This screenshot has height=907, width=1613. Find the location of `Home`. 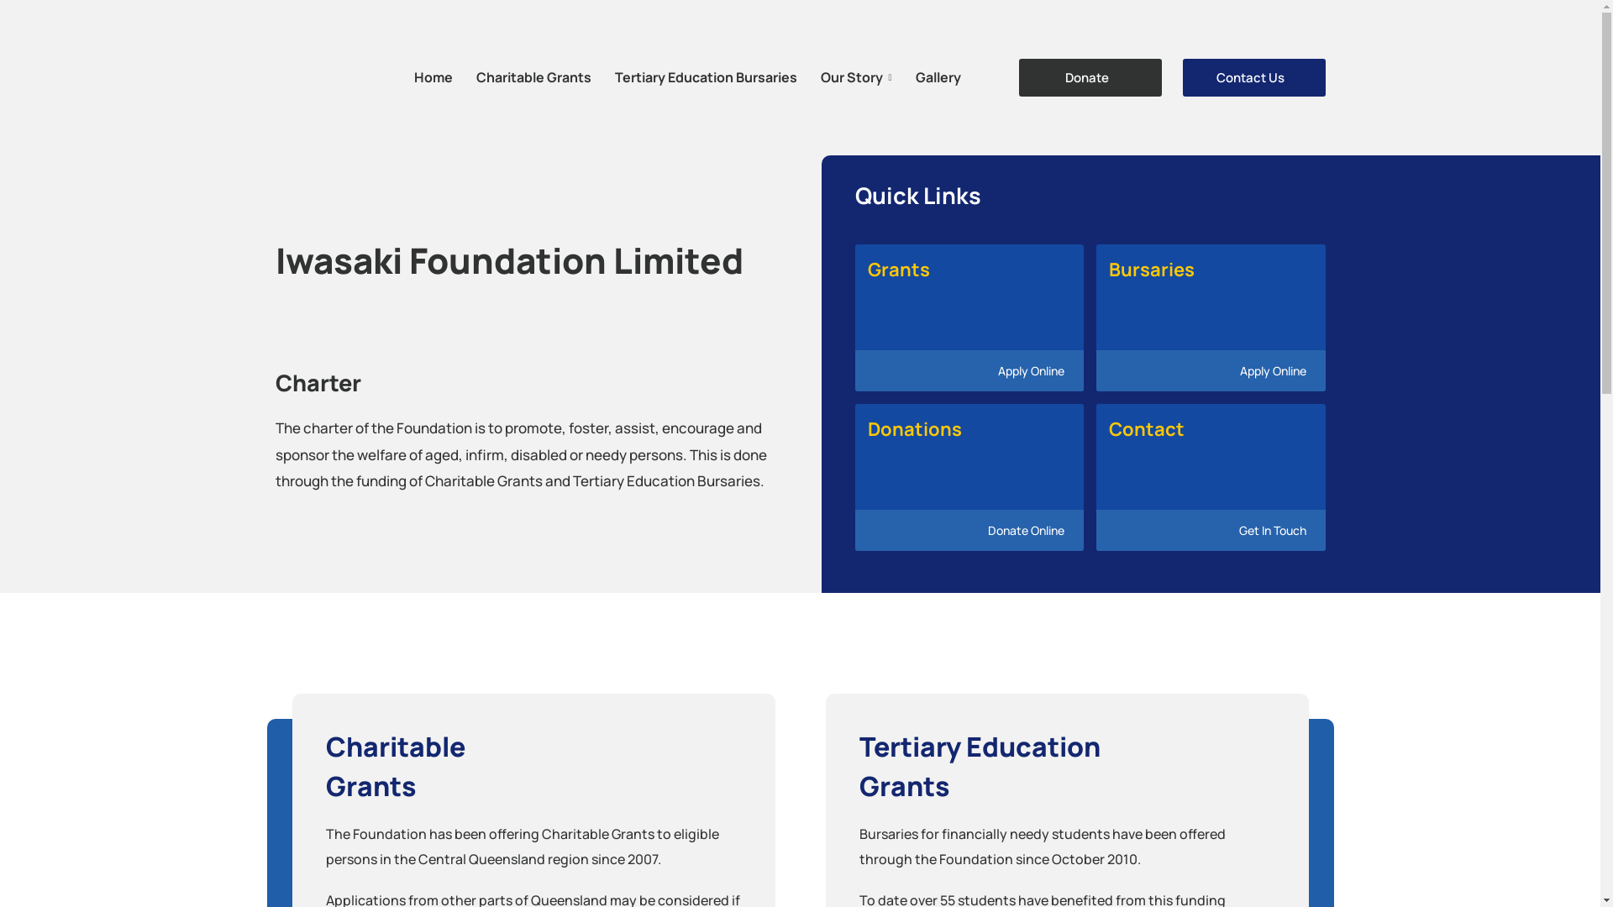

Home is located at coordinates (432, 77).